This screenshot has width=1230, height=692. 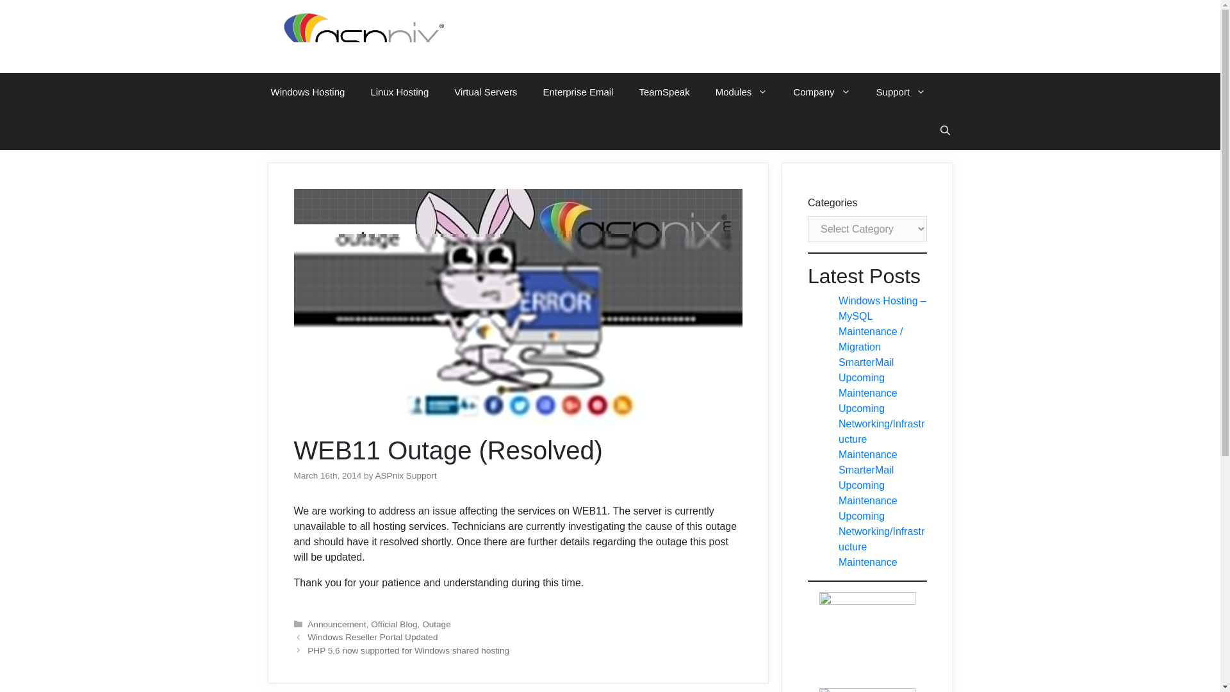 I want to click on Linux Hosting, so click(x=400, y=92).